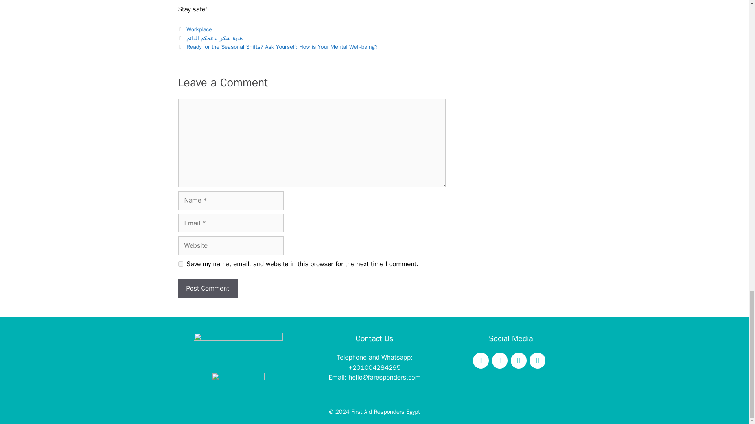  Describe the element at coordinates (518, 360) in the screenshot. I see `YouTube` at that location.